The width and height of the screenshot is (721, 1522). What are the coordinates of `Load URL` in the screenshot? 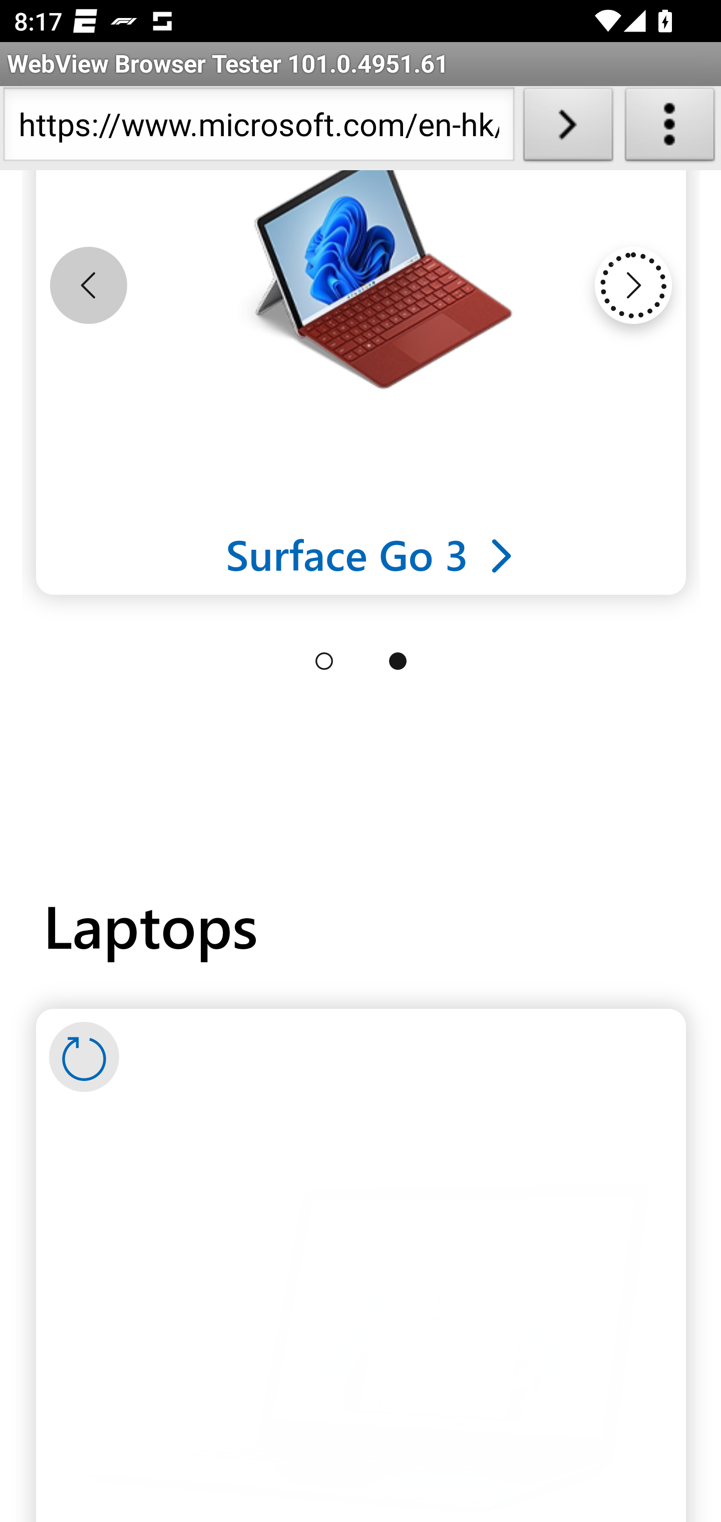 It's located at (568, 128).